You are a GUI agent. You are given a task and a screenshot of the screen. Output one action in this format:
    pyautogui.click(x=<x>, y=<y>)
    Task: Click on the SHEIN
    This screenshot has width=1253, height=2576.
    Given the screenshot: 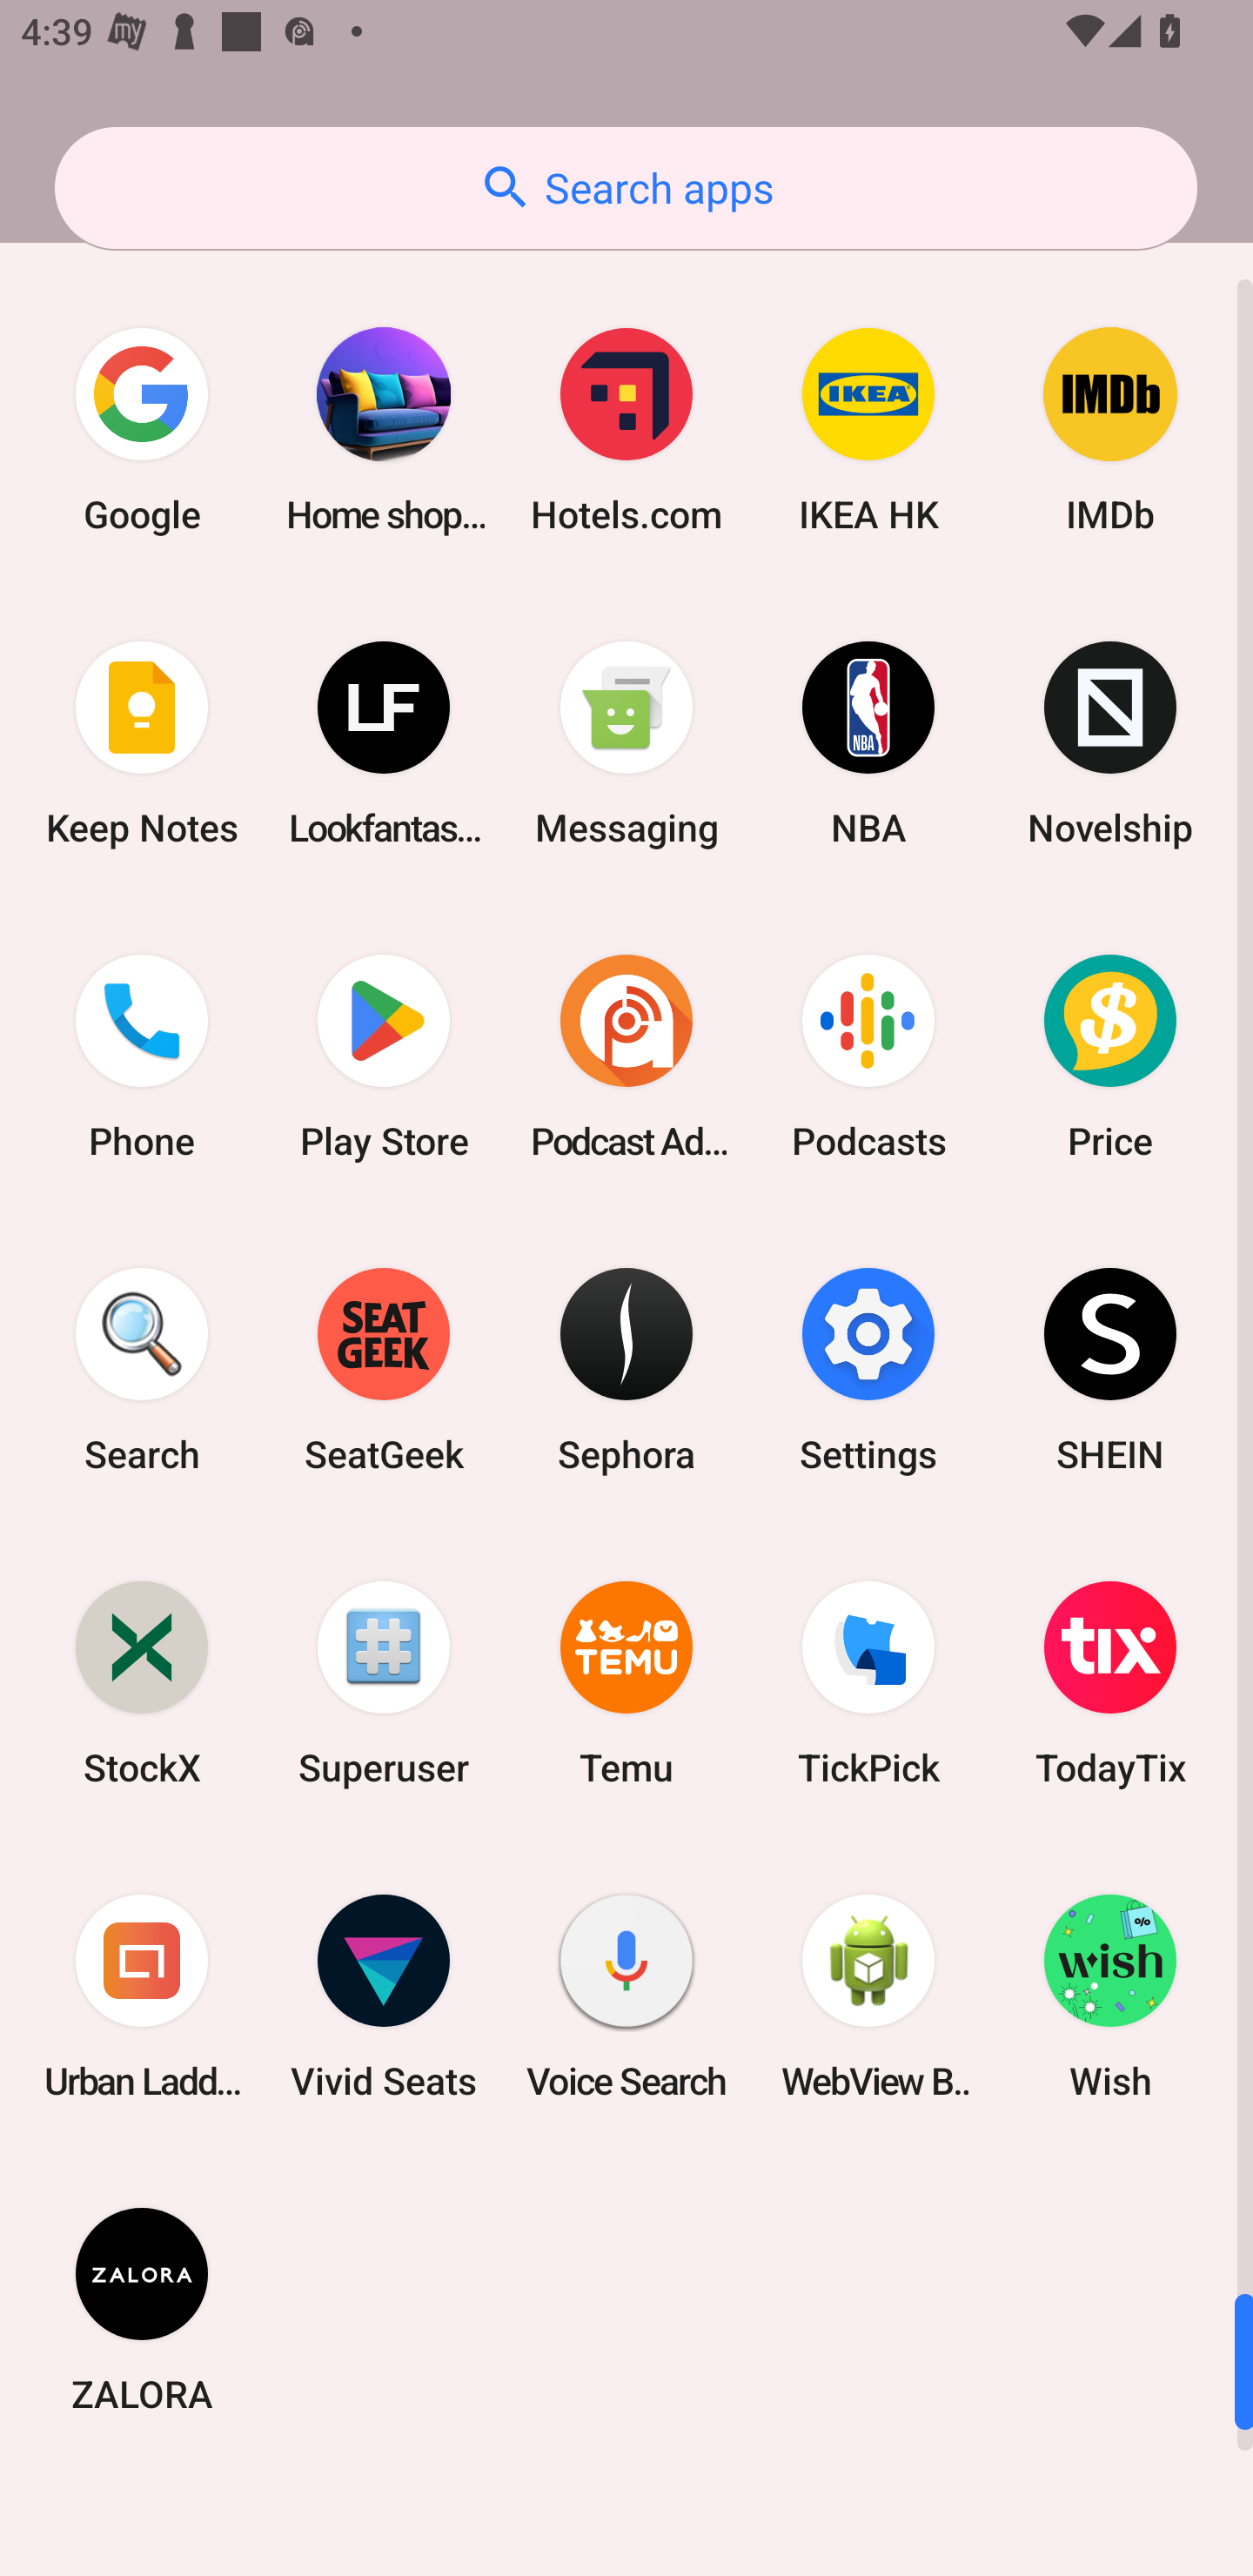 What is the action you would take?
    pyautogui.click(x=1110, y=1370)
    